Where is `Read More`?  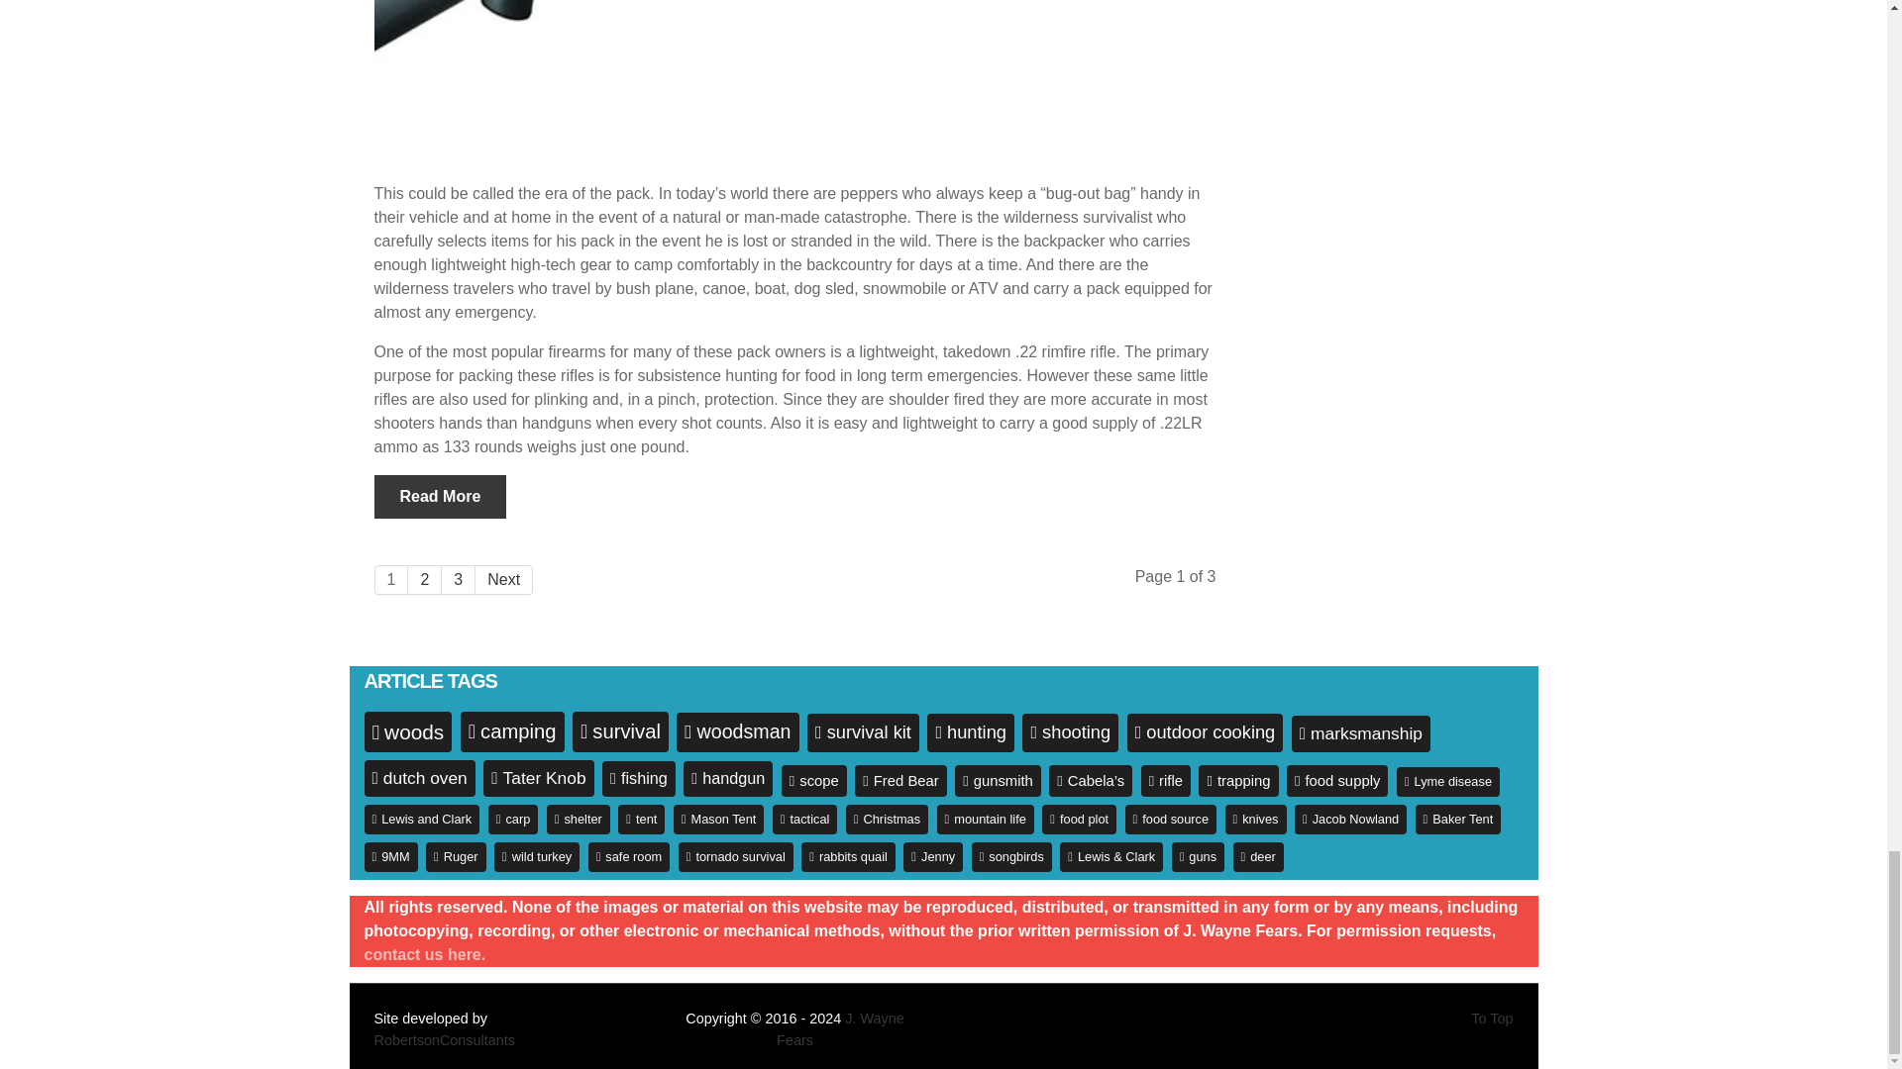
Read More is located at coordinates (441, 496).